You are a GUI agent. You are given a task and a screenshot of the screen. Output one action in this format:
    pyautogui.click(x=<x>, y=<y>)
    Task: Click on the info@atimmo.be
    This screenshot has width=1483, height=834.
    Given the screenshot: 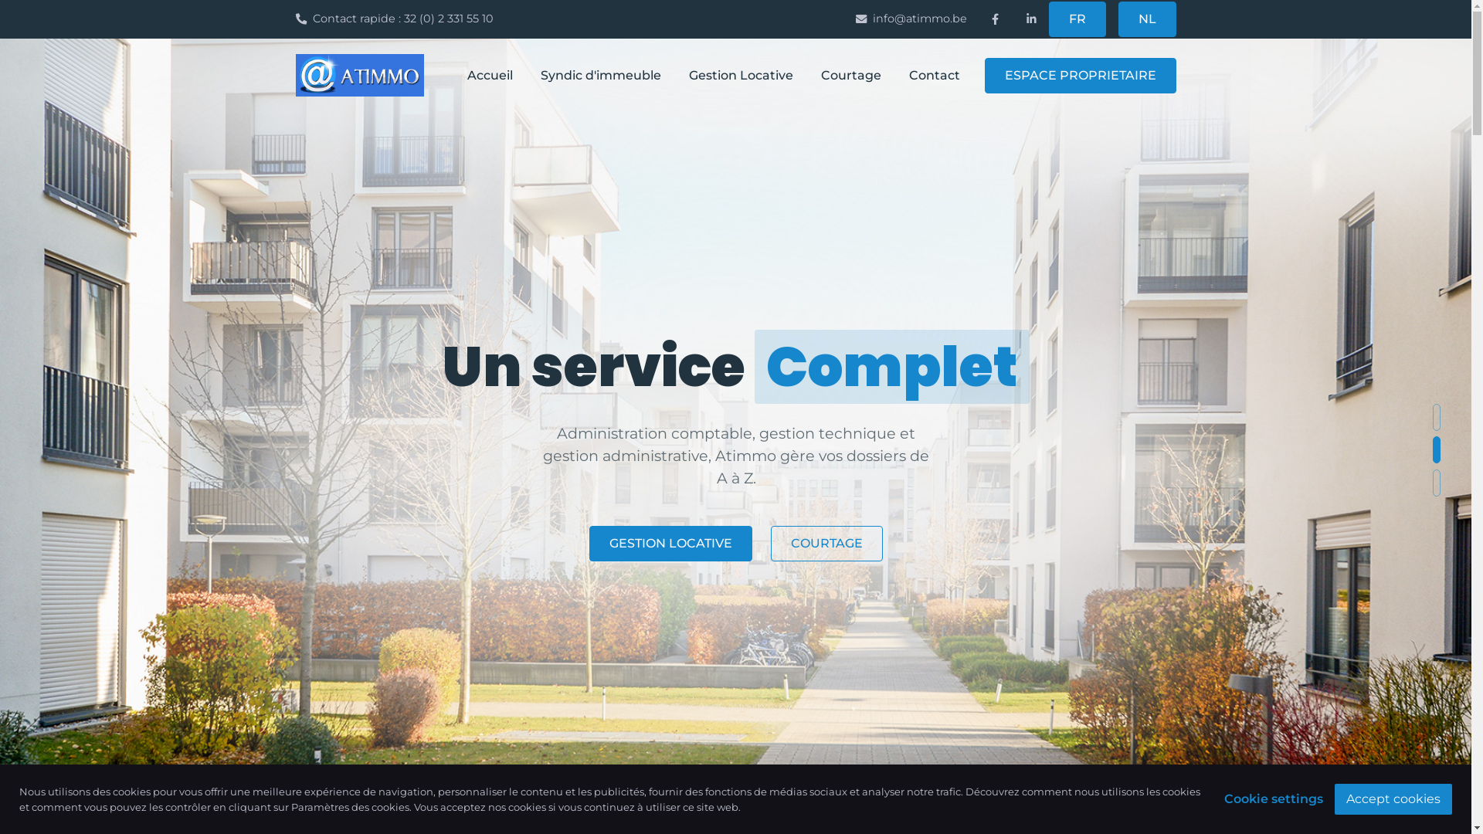 What is the action you would take?
    pyautogui.click(x=911, y=19)
    